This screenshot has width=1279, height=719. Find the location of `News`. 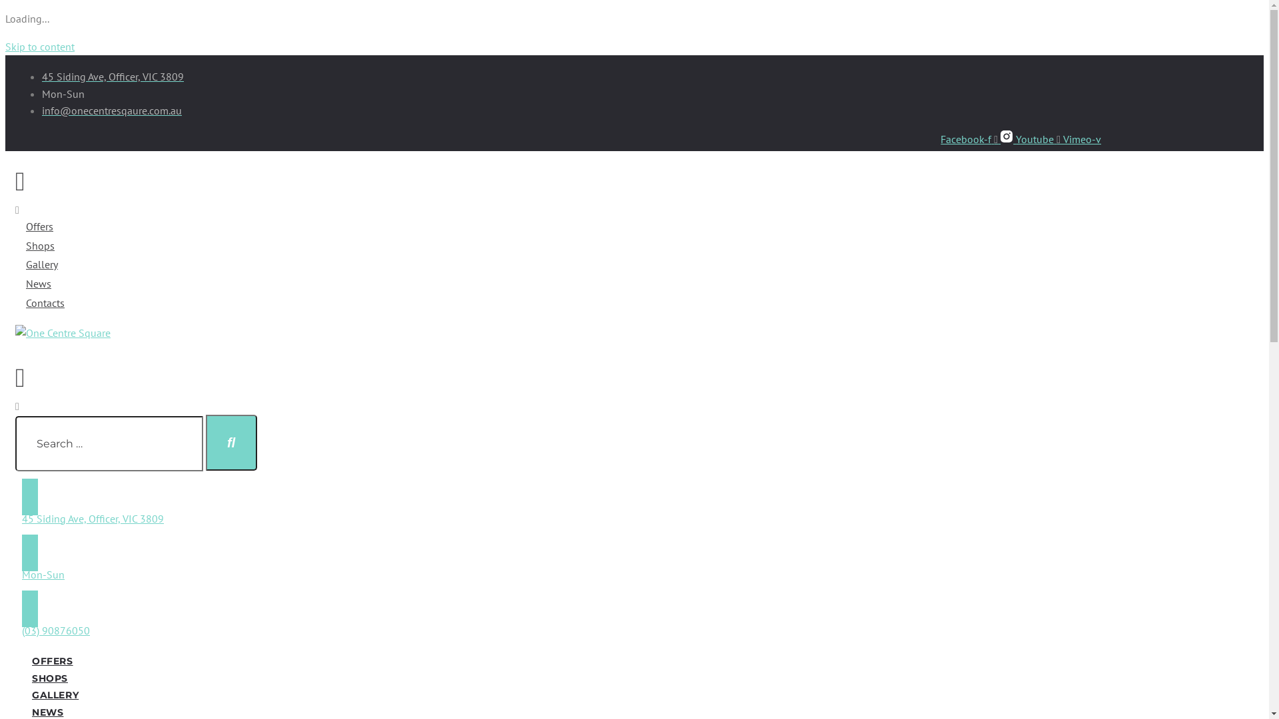

News is located at coordinates (39, 284).